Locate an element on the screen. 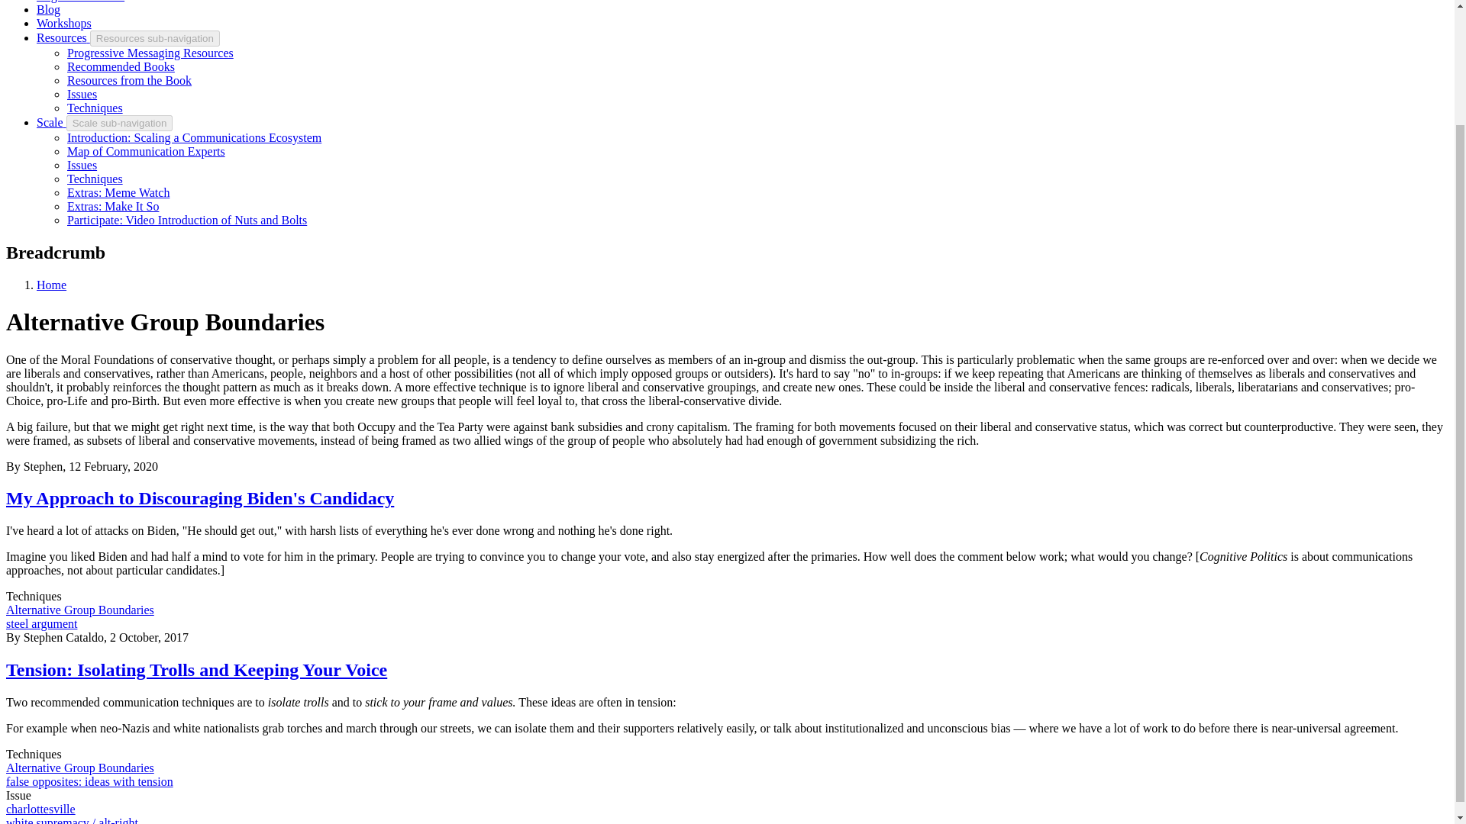 This screenshot has height=824, width=1466. Participate: Video Introduction of Nuts and Bolts is located at coordinates (186, 220).